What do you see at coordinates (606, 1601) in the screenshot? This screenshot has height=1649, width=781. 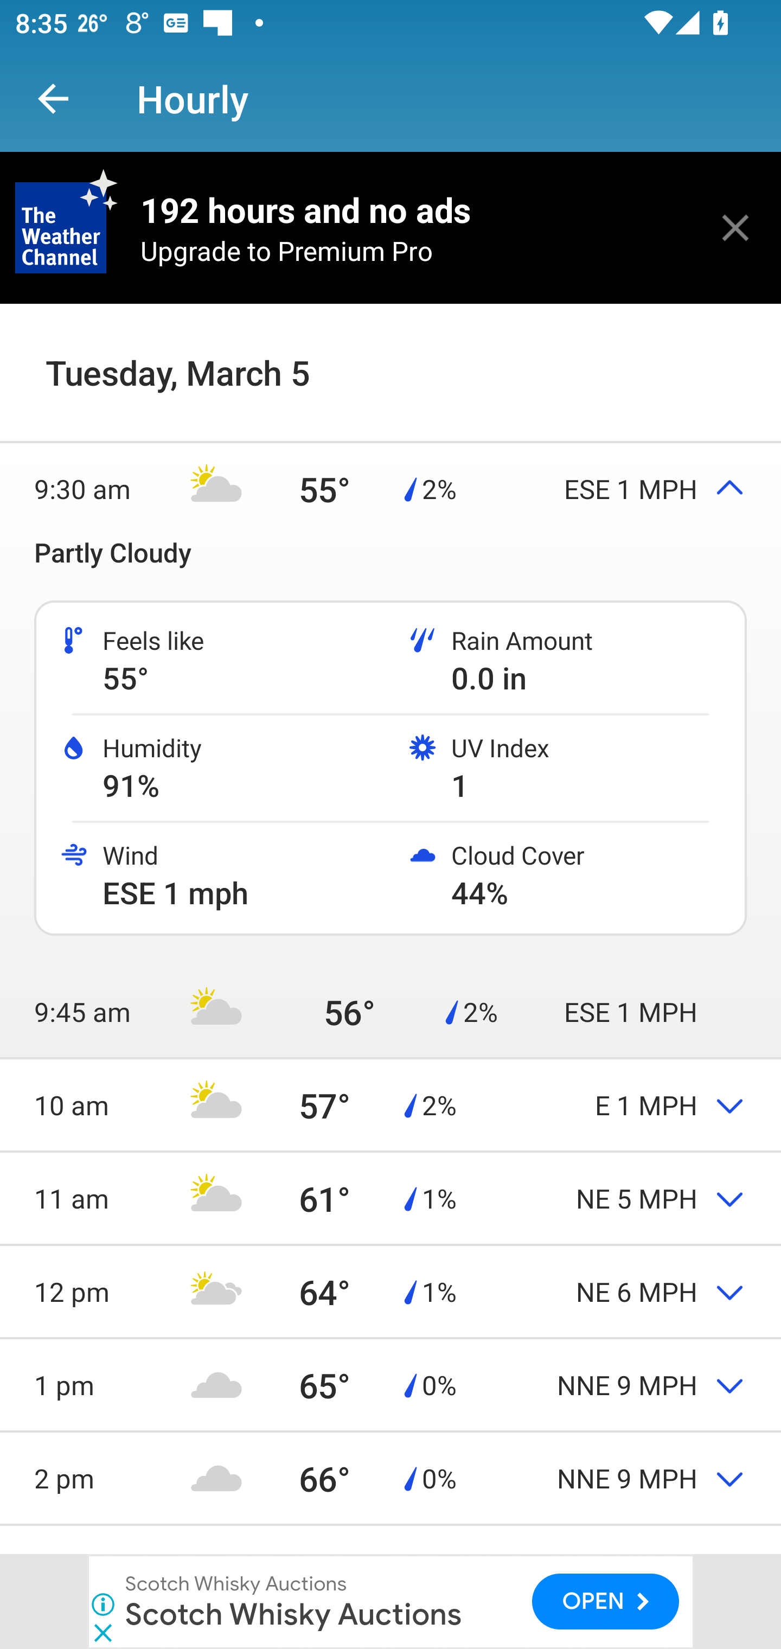 I see `OPEN` at bounding box center [606, 1601].